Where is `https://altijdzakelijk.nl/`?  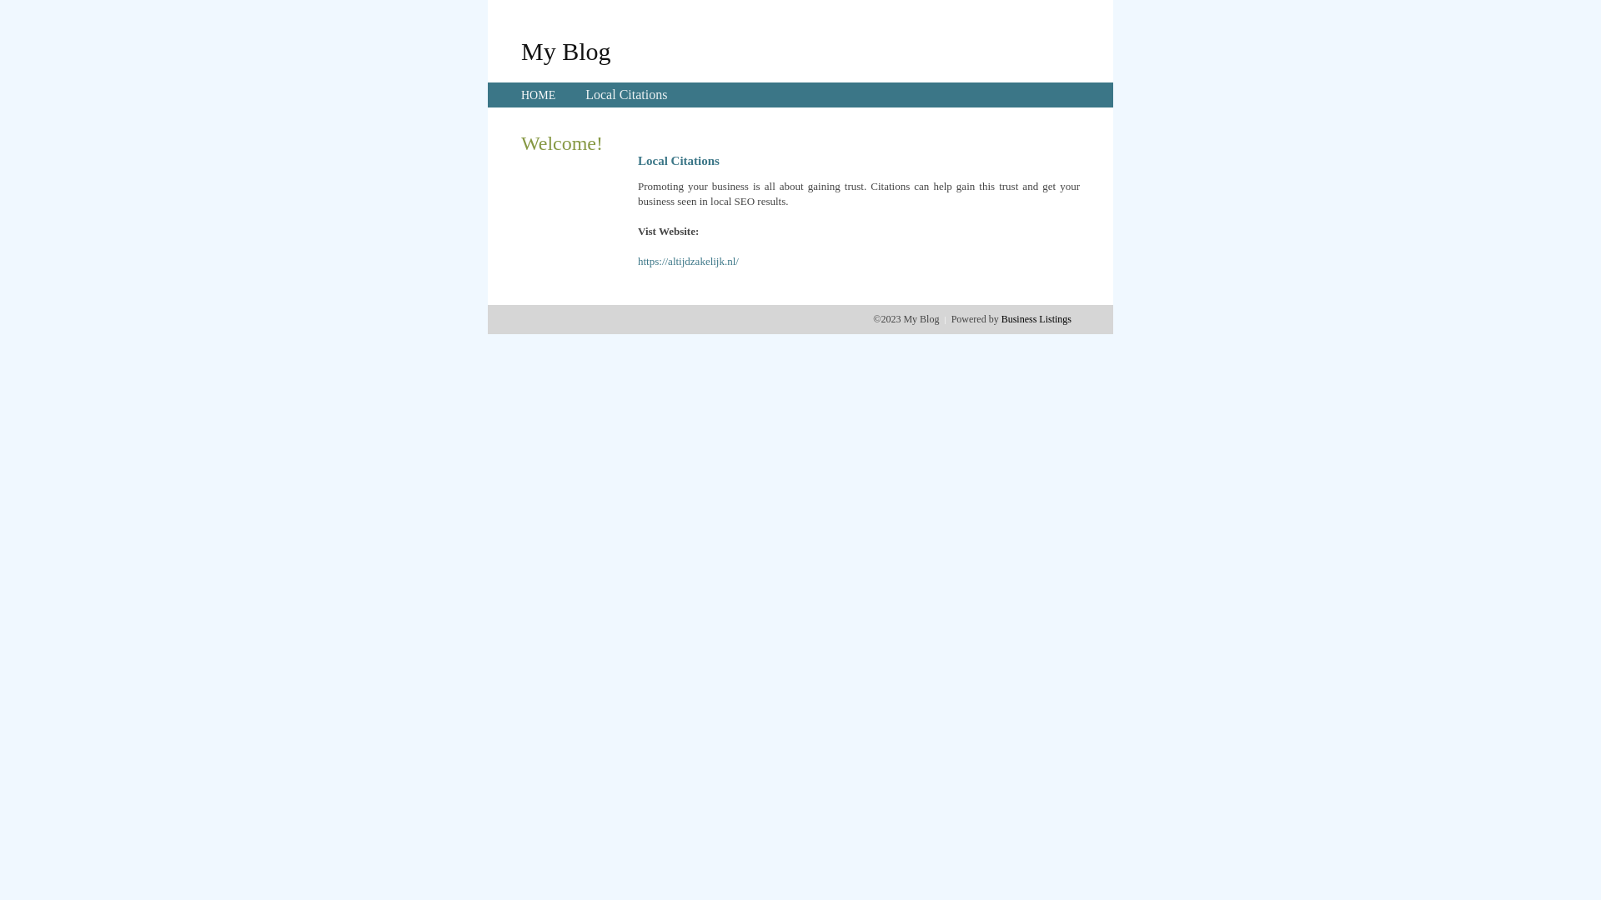
https://altijdzakelijk.nl/ is located at coordinates (689, 262).